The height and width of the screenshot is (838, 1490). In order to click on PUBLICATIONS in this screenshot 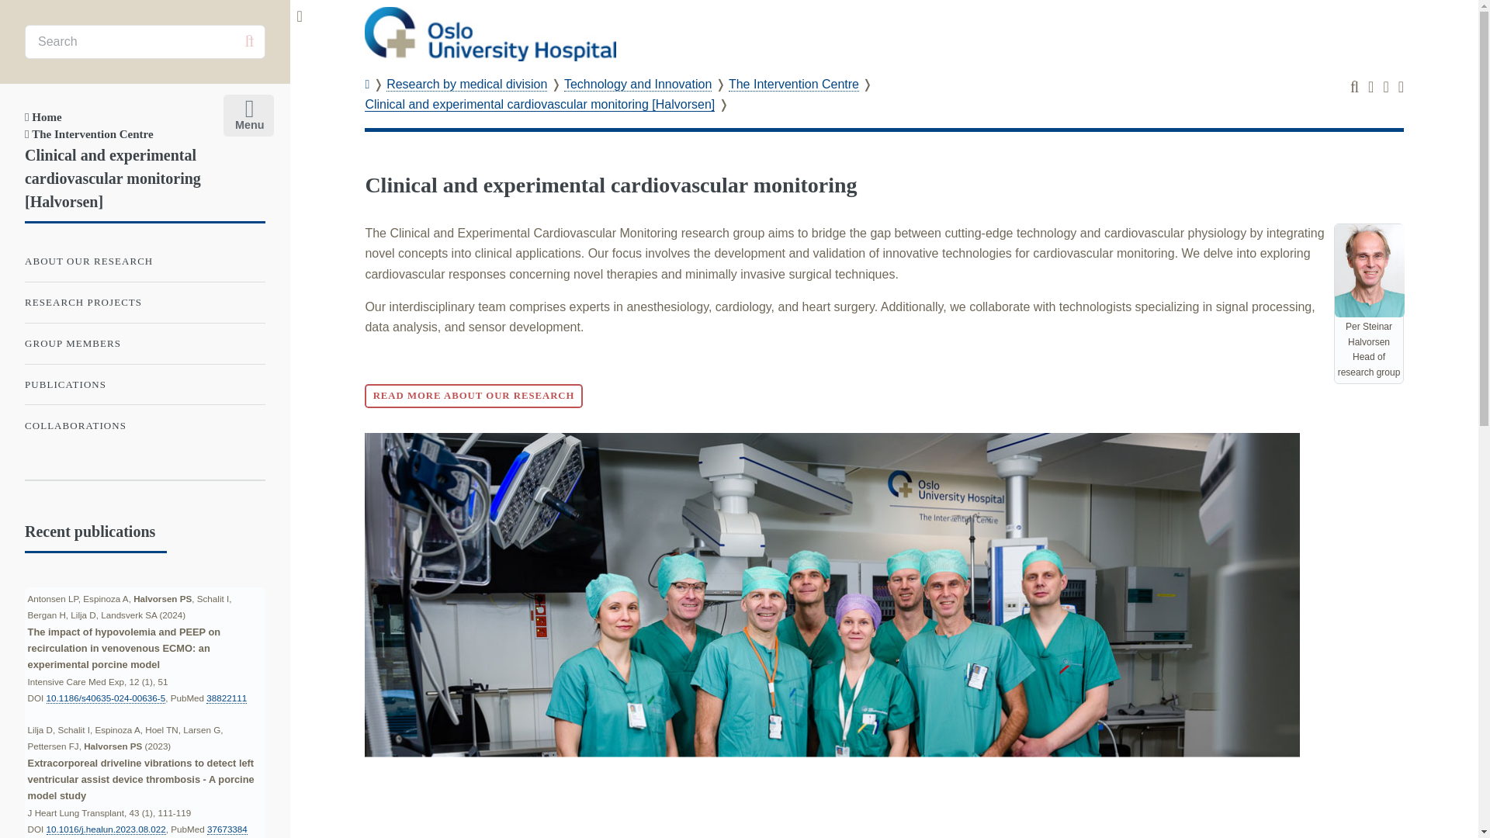, I will do `click(144, 385)`.